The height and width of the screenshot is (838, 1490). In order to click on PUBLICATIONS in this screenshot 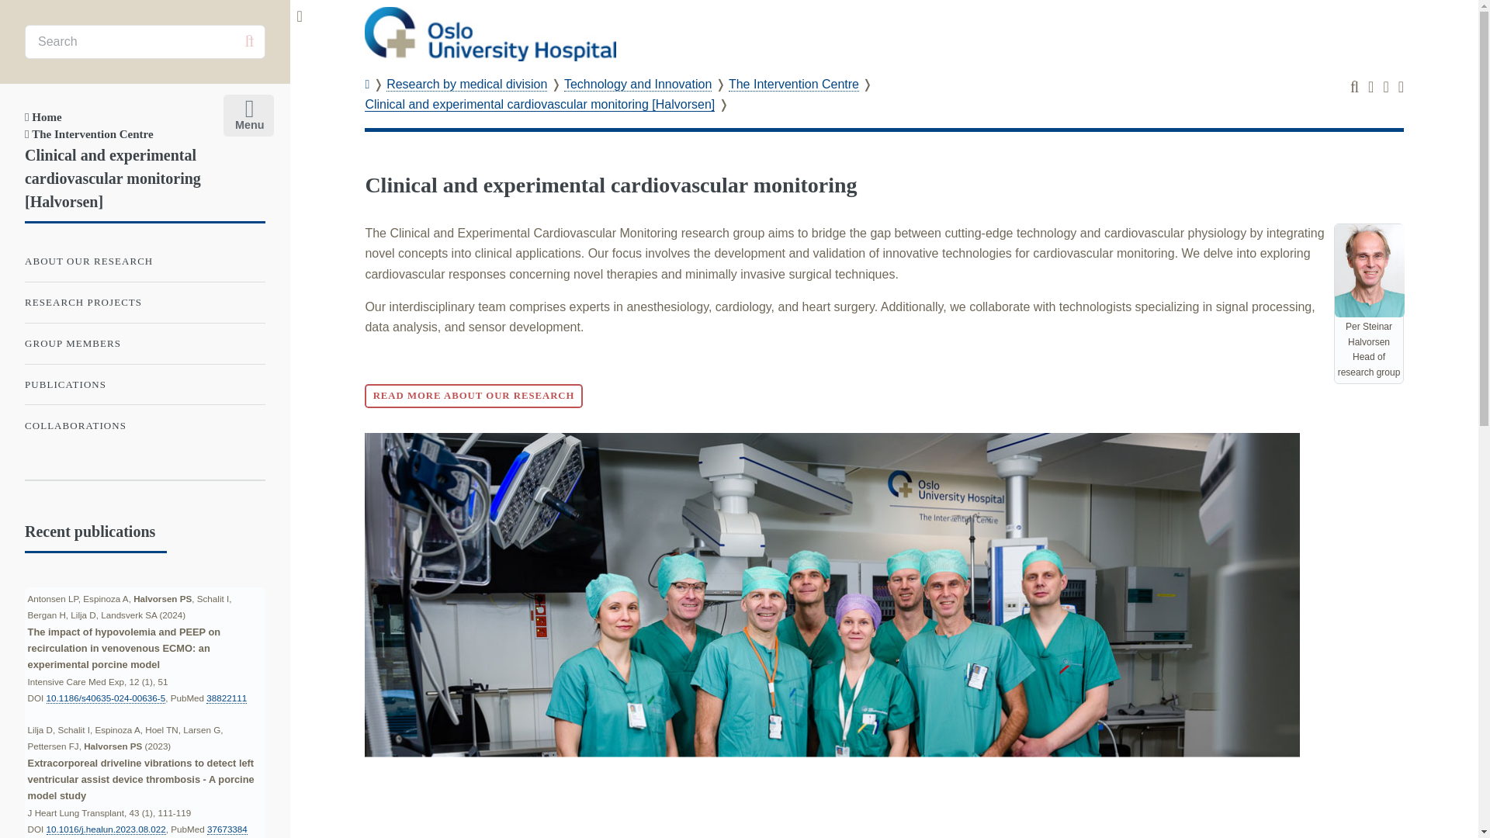, I will do `click(144, 385)`.